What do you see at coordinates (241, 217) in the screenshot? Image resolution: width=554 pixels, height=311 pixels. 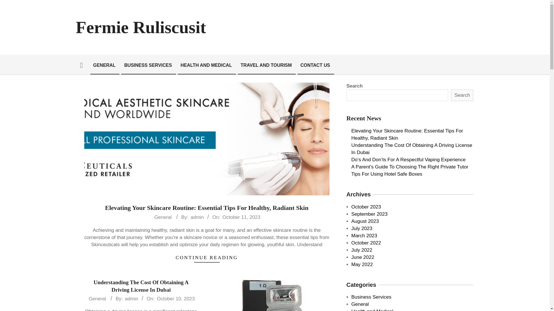 I see `Wednesday, October 11, 2023, 7:13 am` at bounding box center [241, 217].